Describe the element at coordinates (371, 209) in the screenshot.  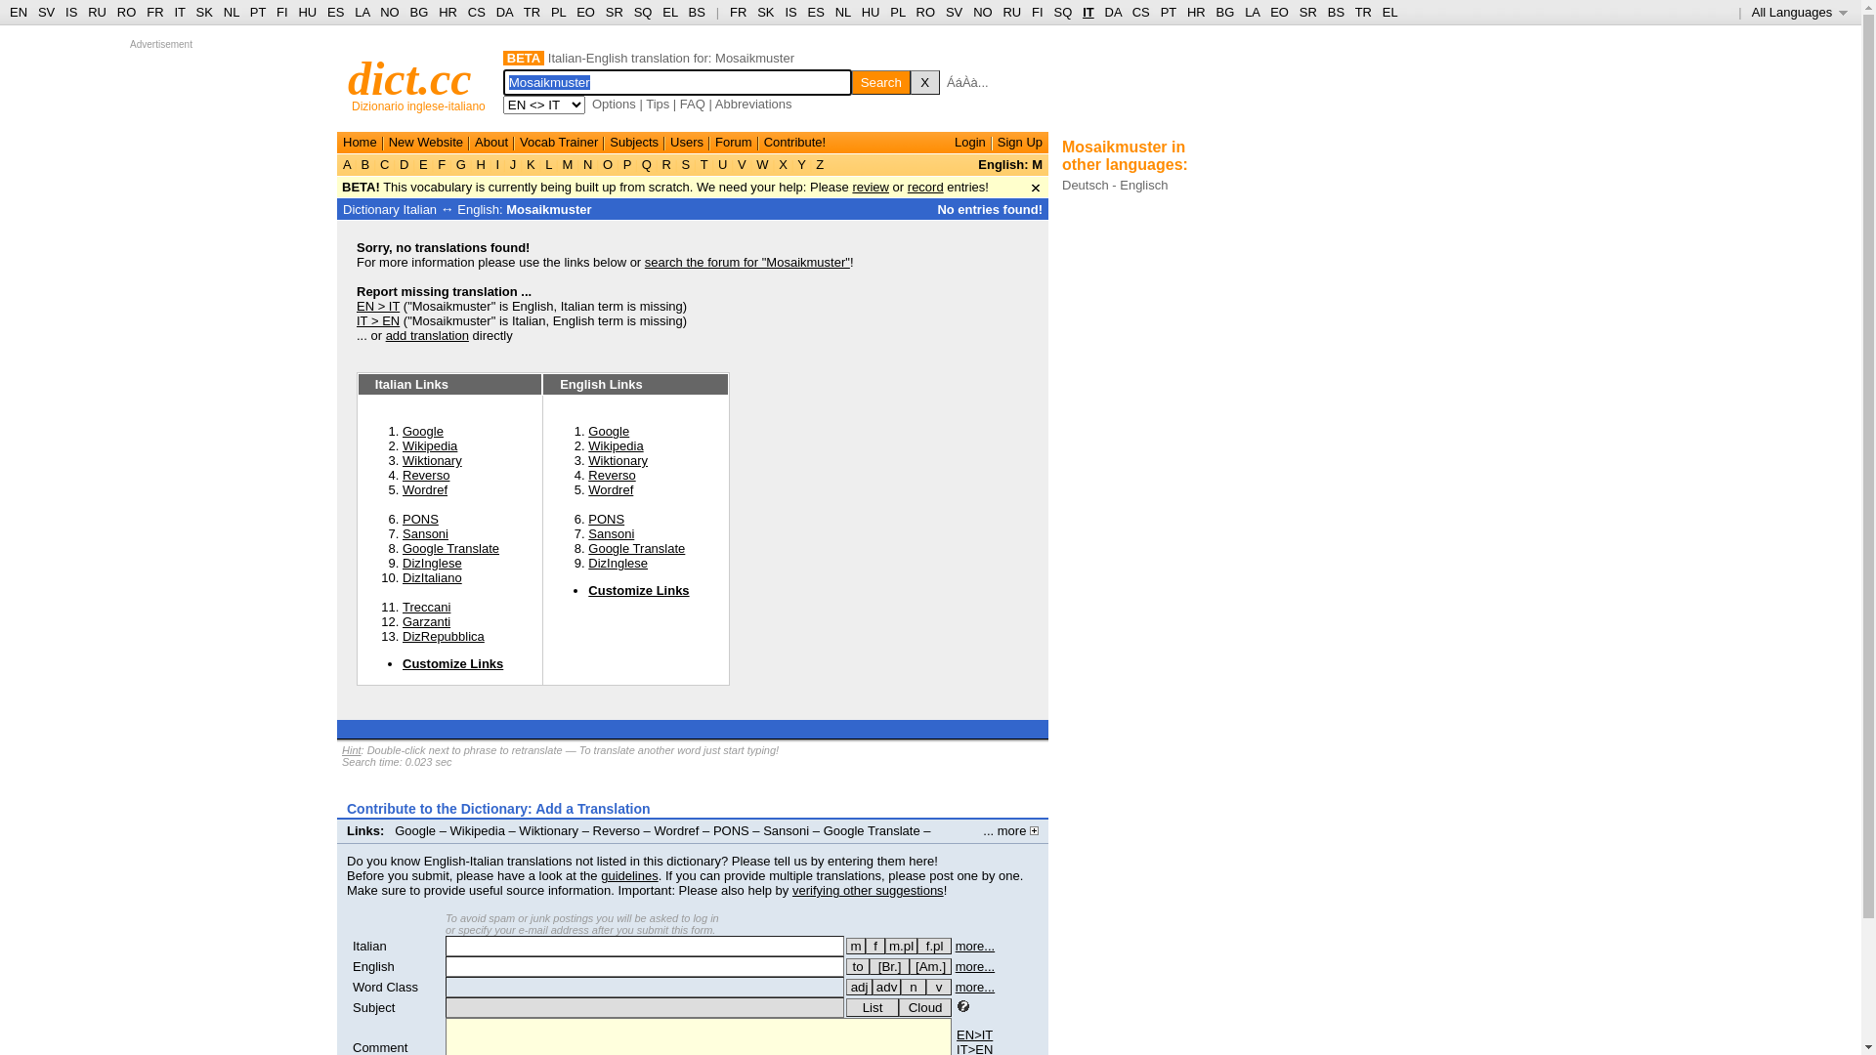
I see `Dictionary` at that location.